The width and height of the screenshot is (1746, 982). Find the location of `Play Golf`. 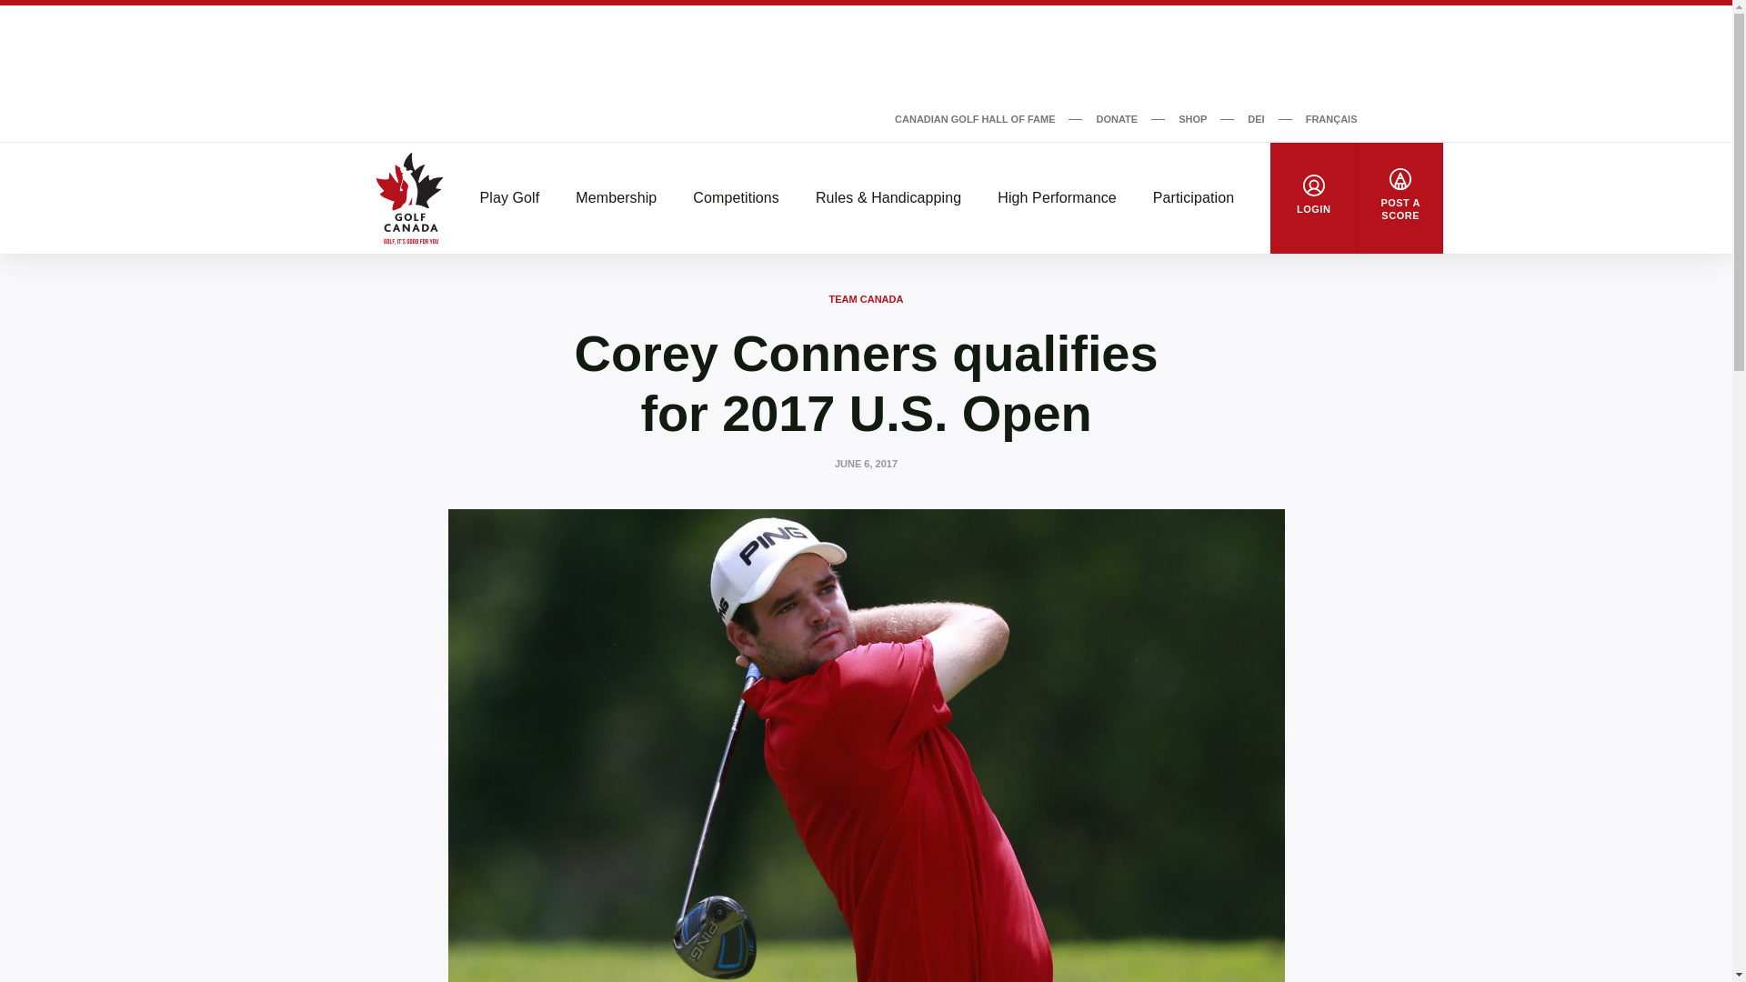

Play Golf is located at coordinates (510, 198).